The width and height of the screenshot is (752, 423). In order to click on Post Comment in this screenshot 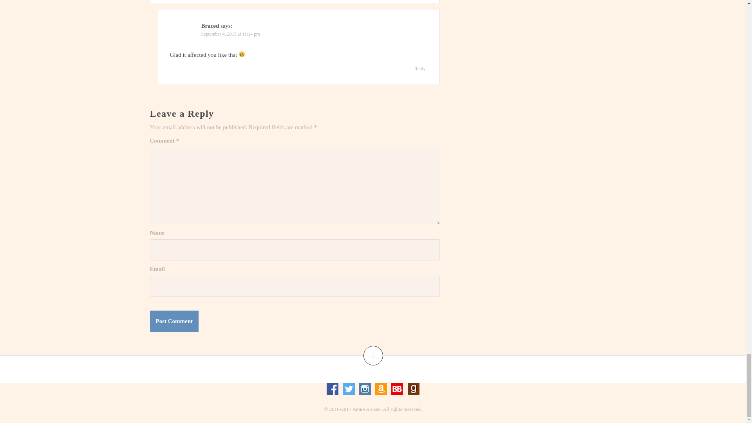, I will do `click(174, 321)`.